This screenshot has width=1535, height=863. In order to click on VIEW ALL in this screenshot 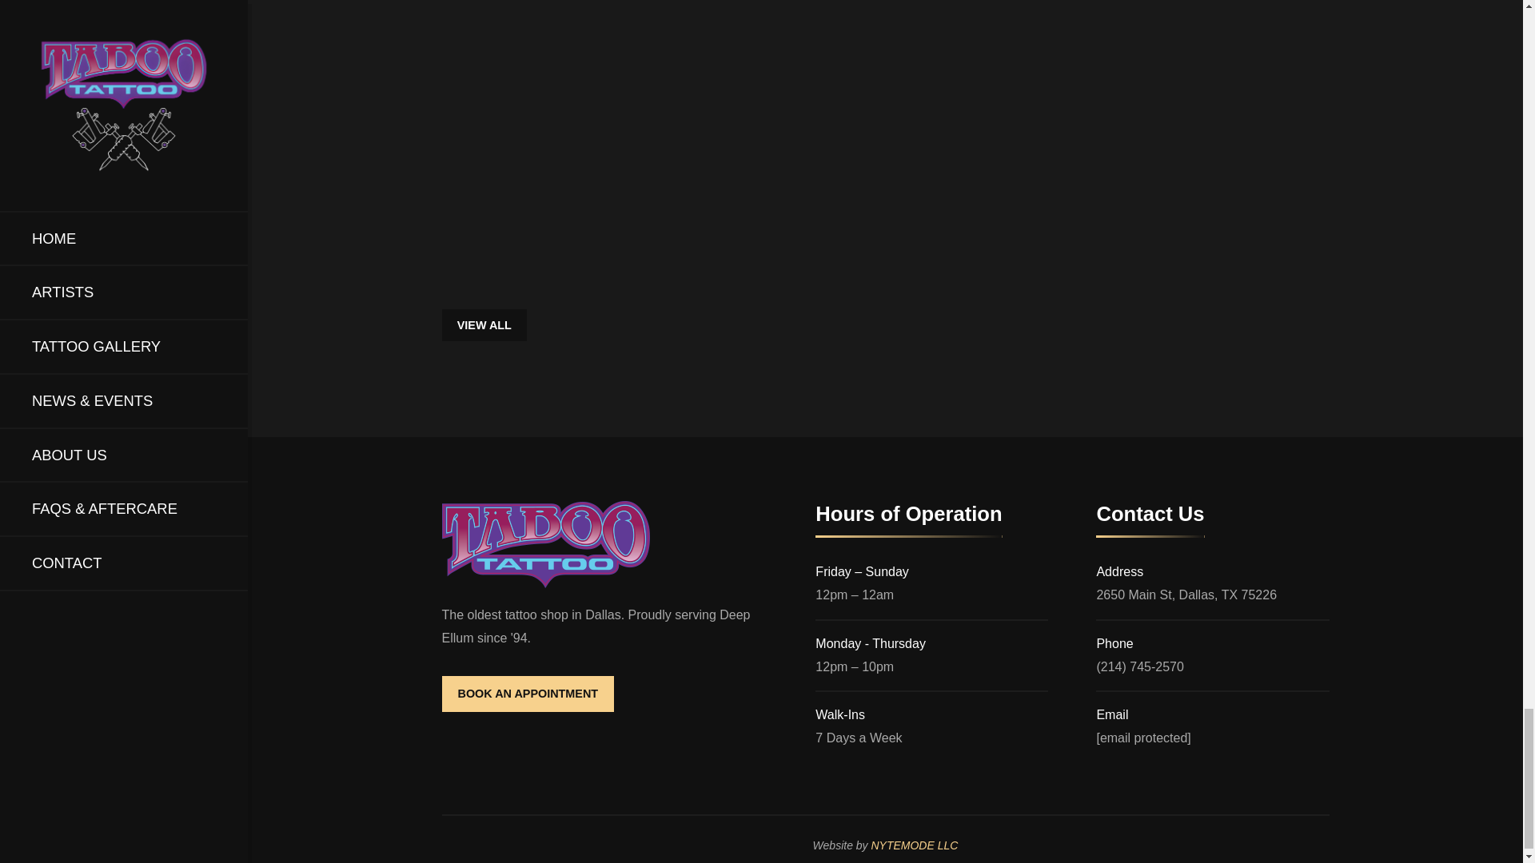, I will do `click(484, 324)`.